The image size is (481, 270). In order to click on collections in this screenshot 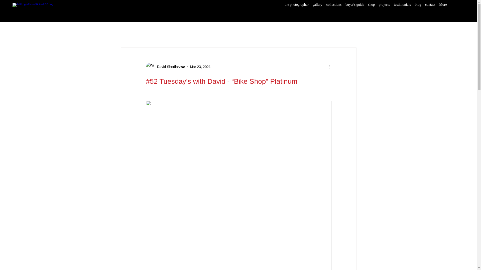, I will do `click(334, 9)`.